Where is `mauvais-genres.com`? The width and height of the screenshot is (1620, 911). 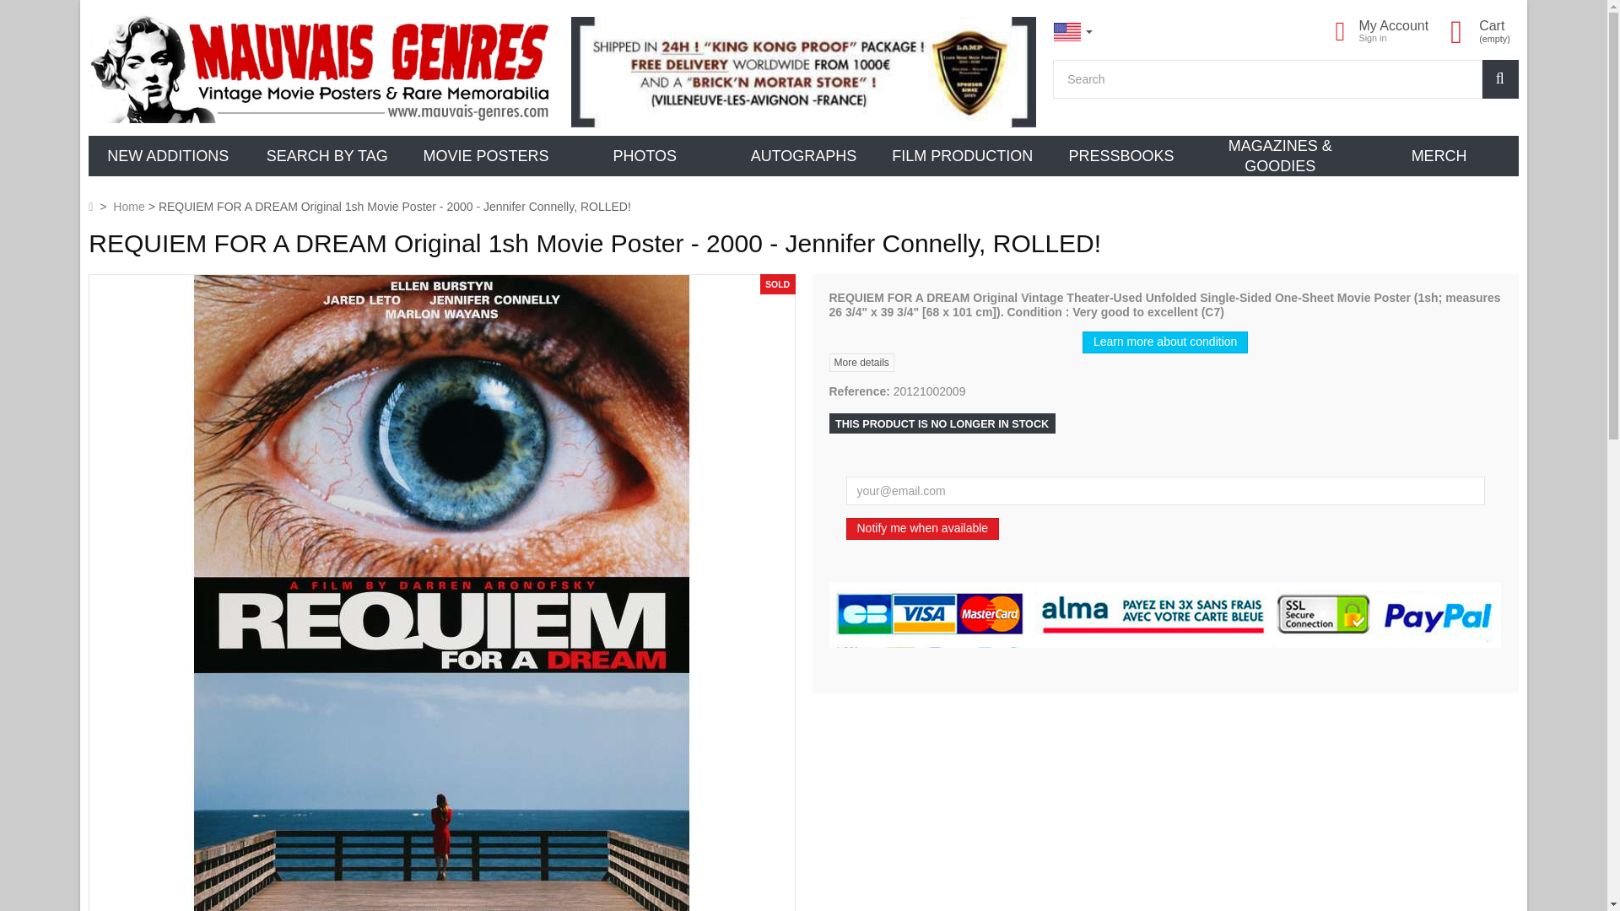 mauvais-genres.com is located at coordinates (321, 67).